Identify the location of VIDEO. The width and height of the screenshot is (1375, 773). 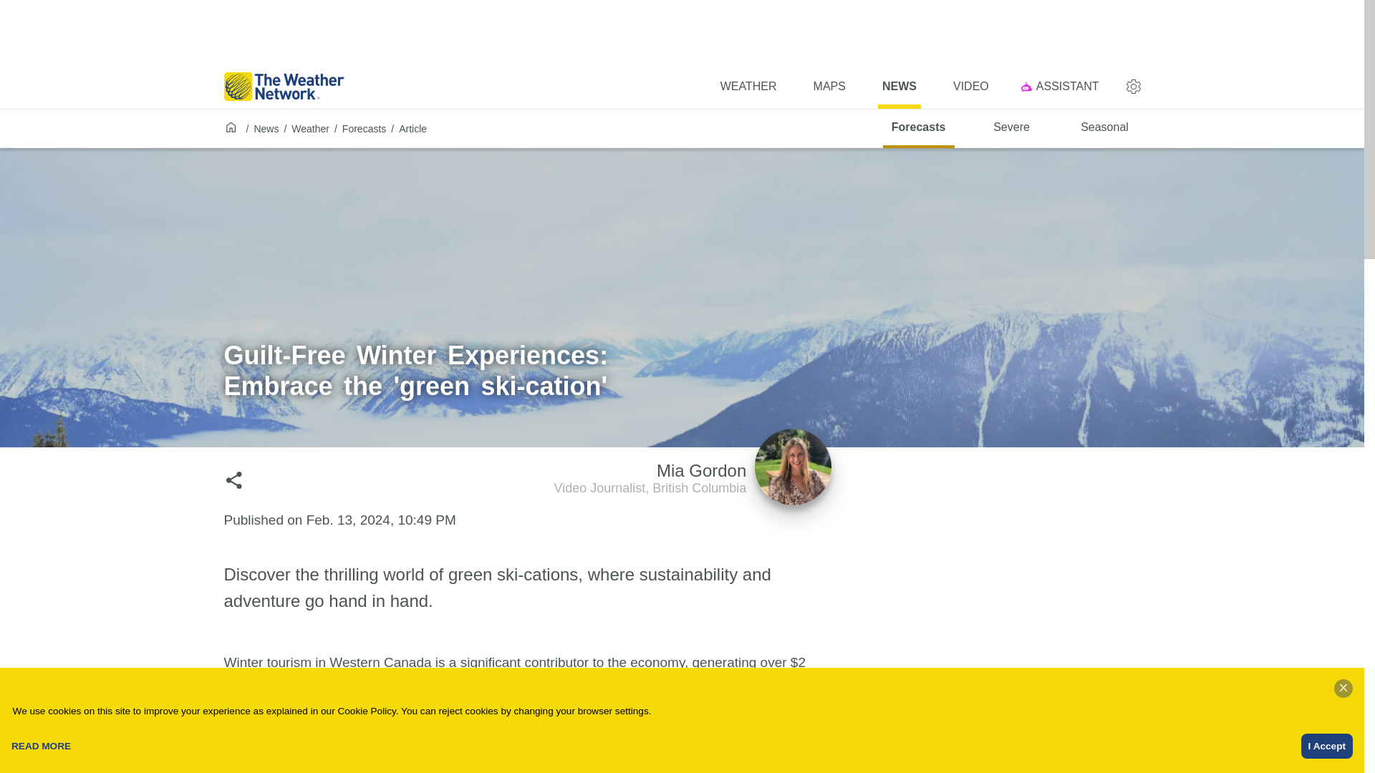
(681, 31).